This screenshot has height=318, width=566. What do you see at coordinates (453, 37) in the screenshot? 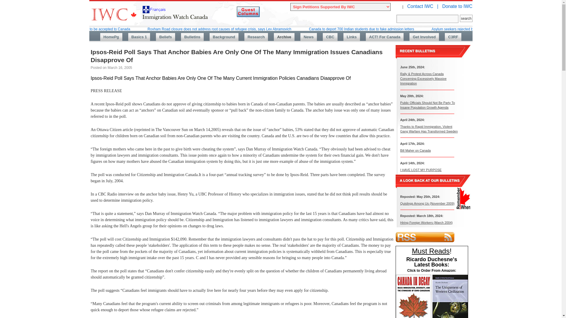
I see `Canadians Citizens For Charter Rights and Freedoms` at bounding box center [453, 37].